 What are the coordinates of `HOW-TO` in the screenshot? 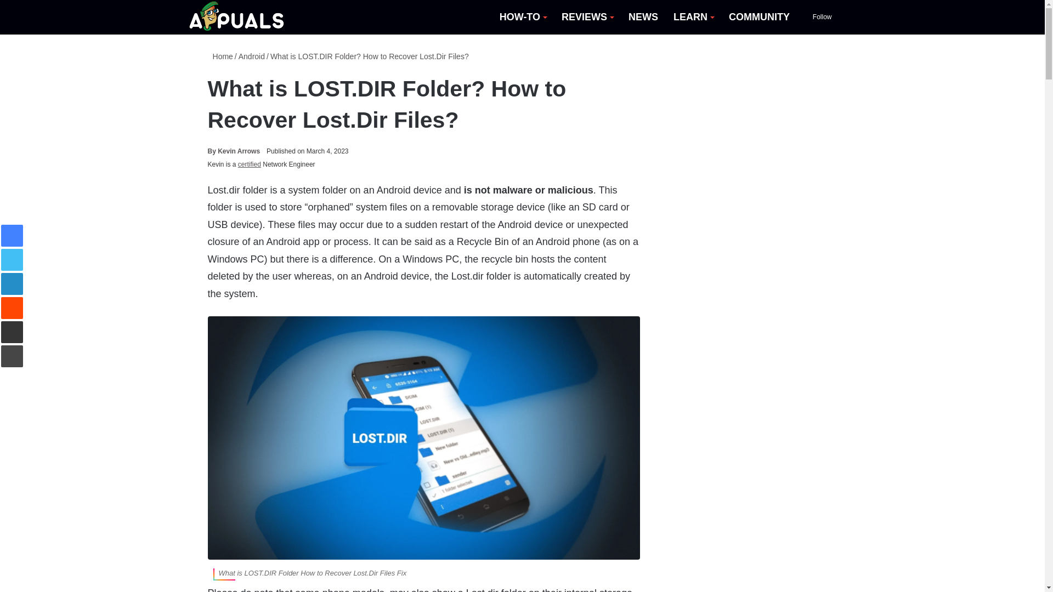 It's located at (522, 17).